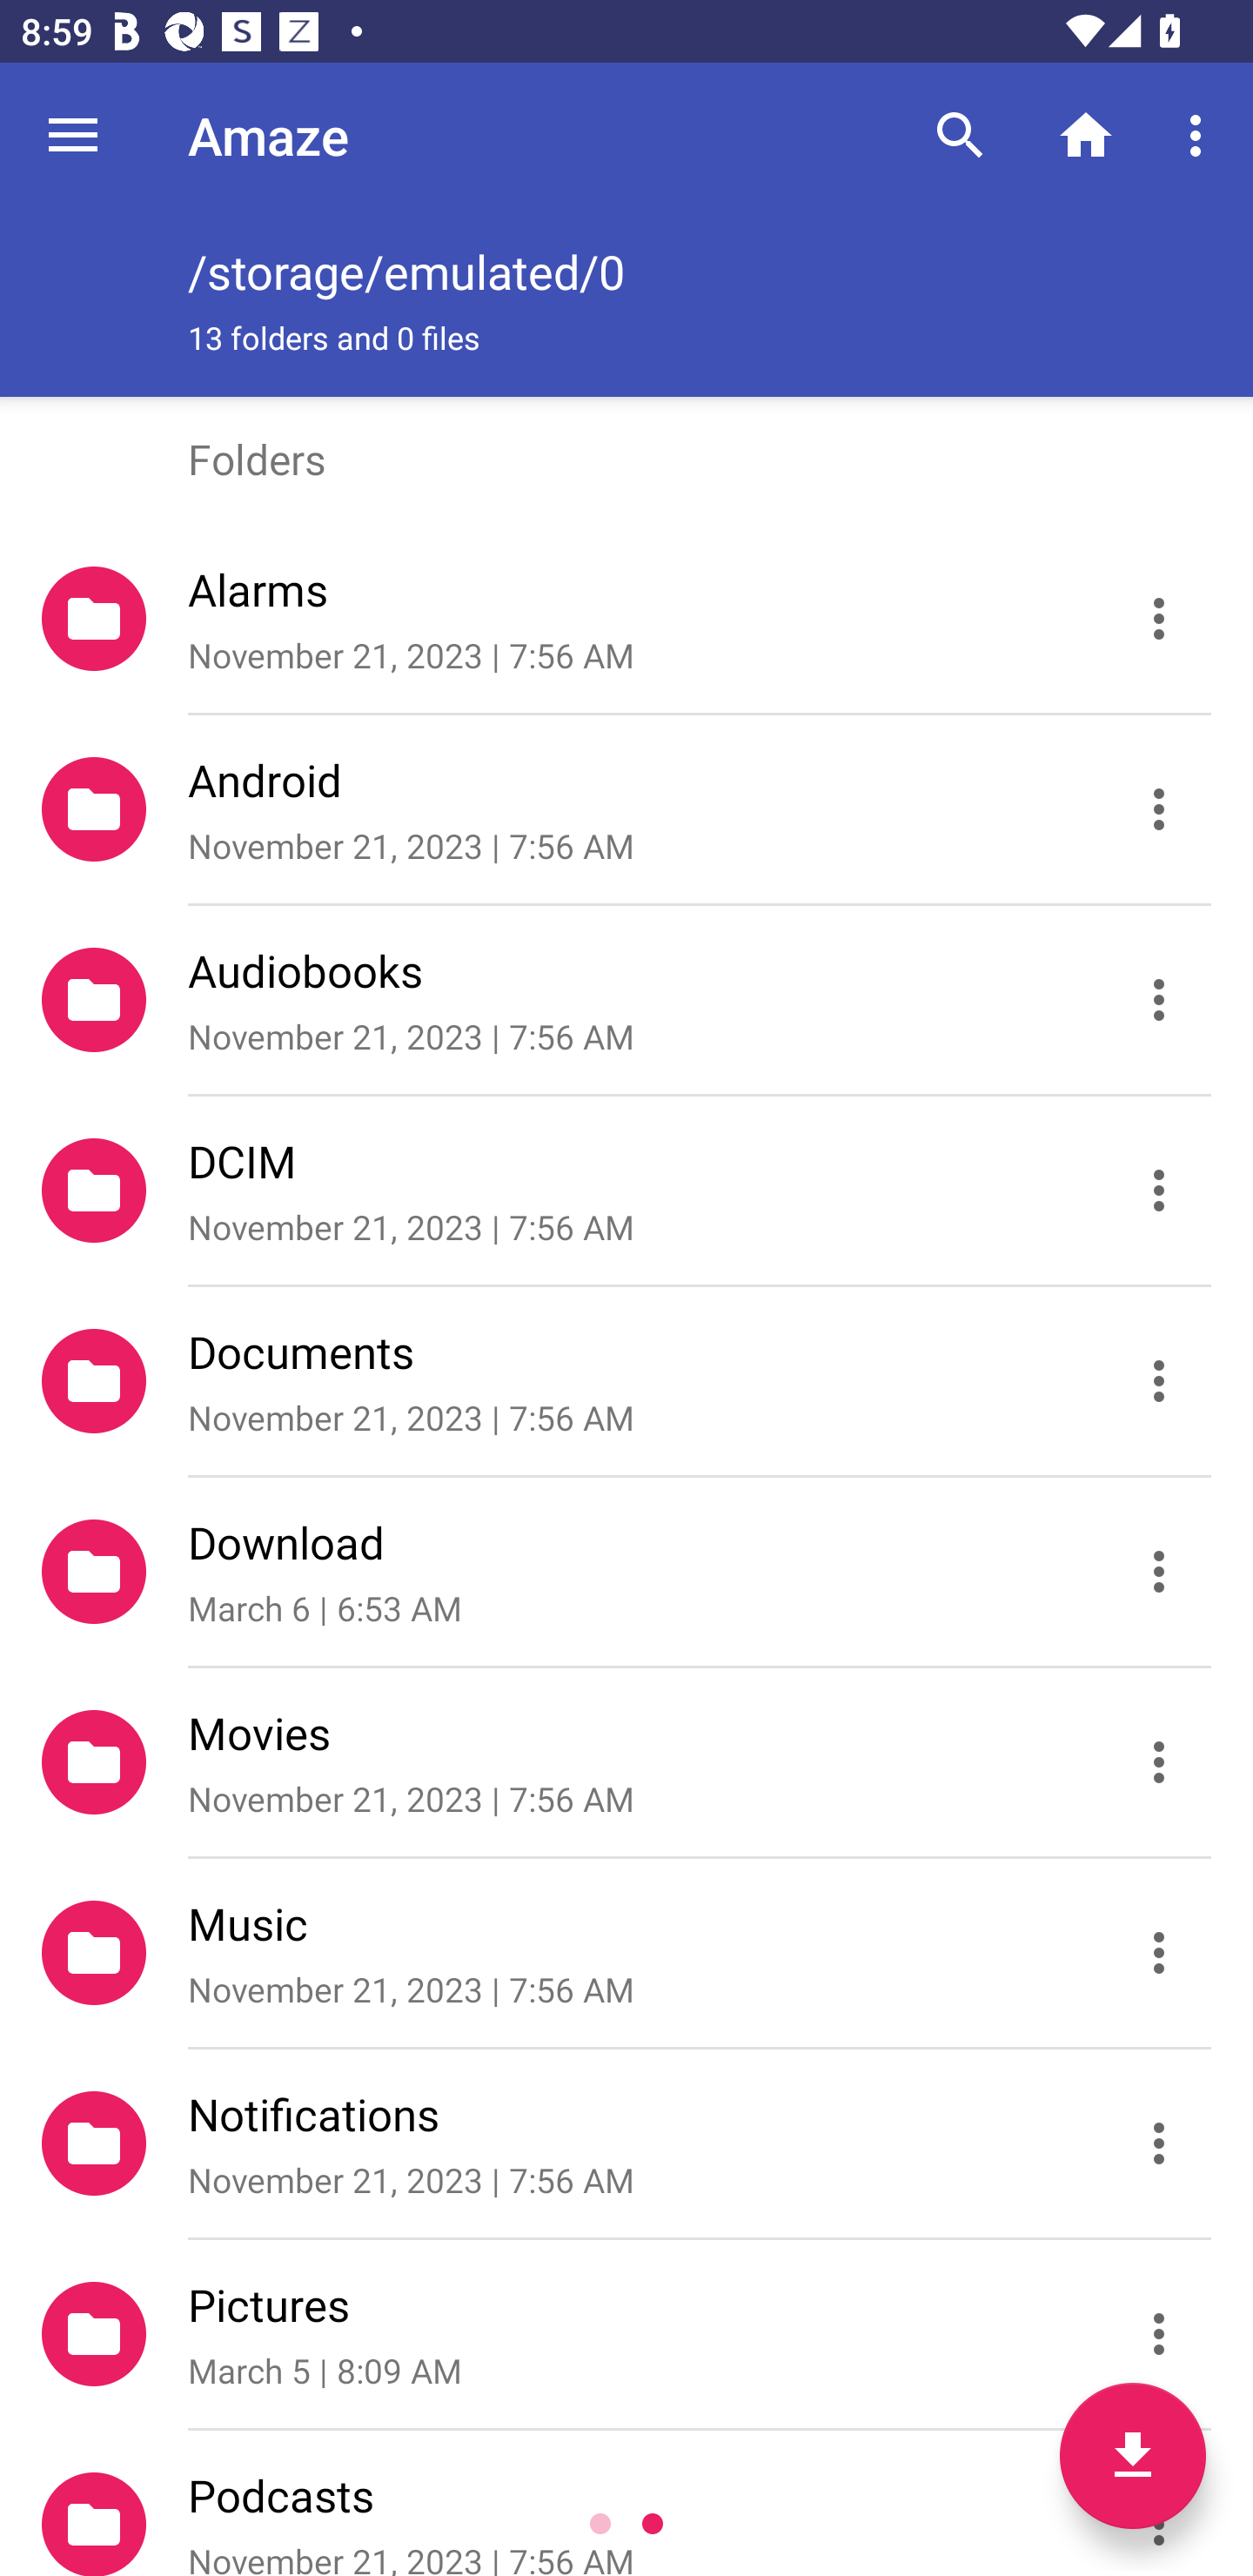  Describe the element at coordinates (626, 2504) in the screenshot. I see `Podcasts November 21, 2023 | 7:56 AM` at that location.